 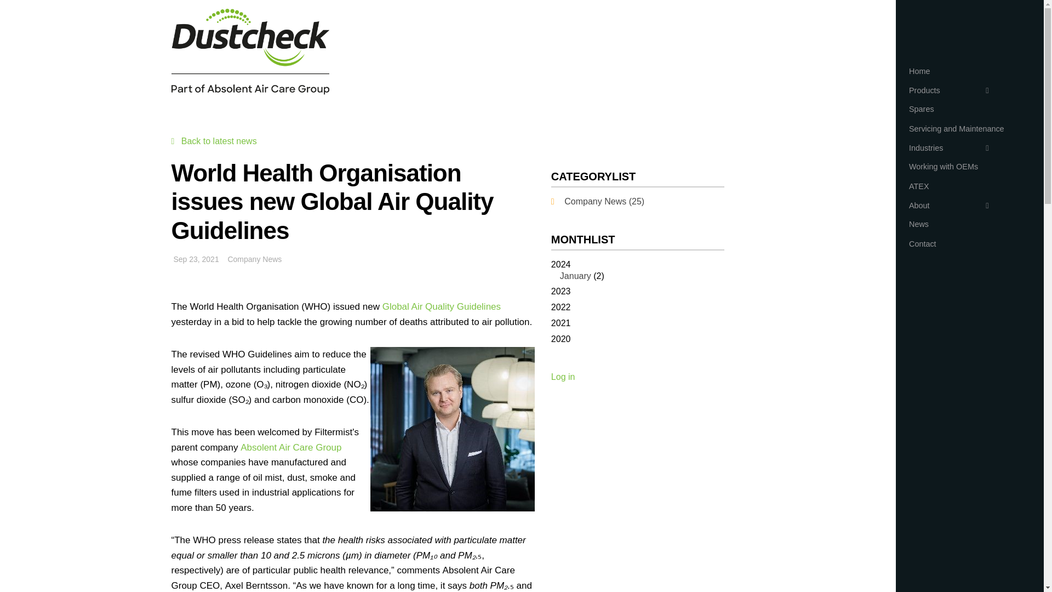 I want to click on Back to latest news, so click(x=219, y=141).